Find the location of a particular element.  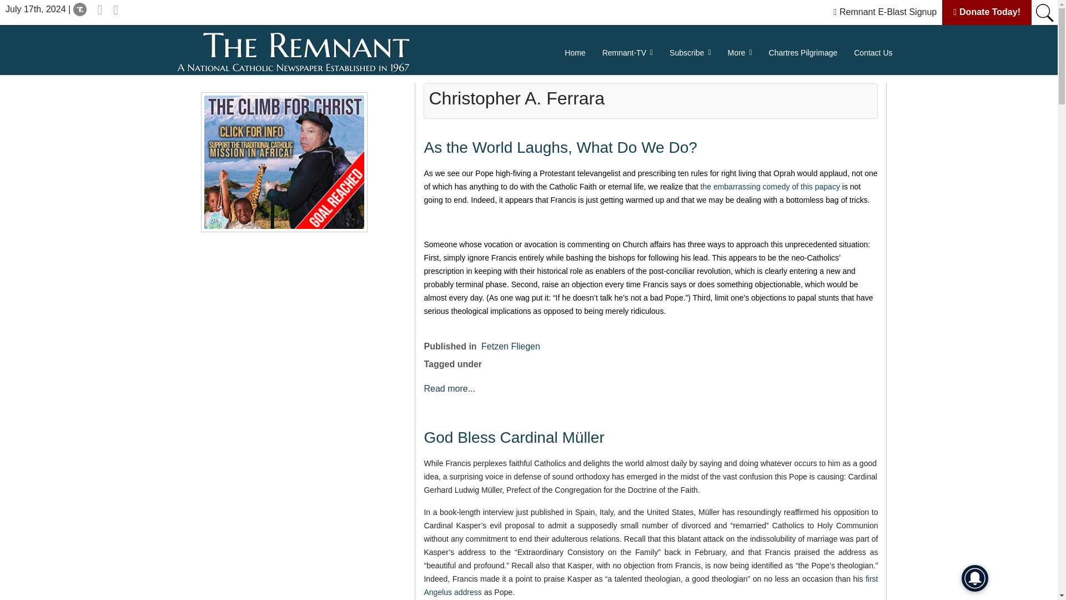

Fetzen Fliegen is located at coordinates (511, 346).